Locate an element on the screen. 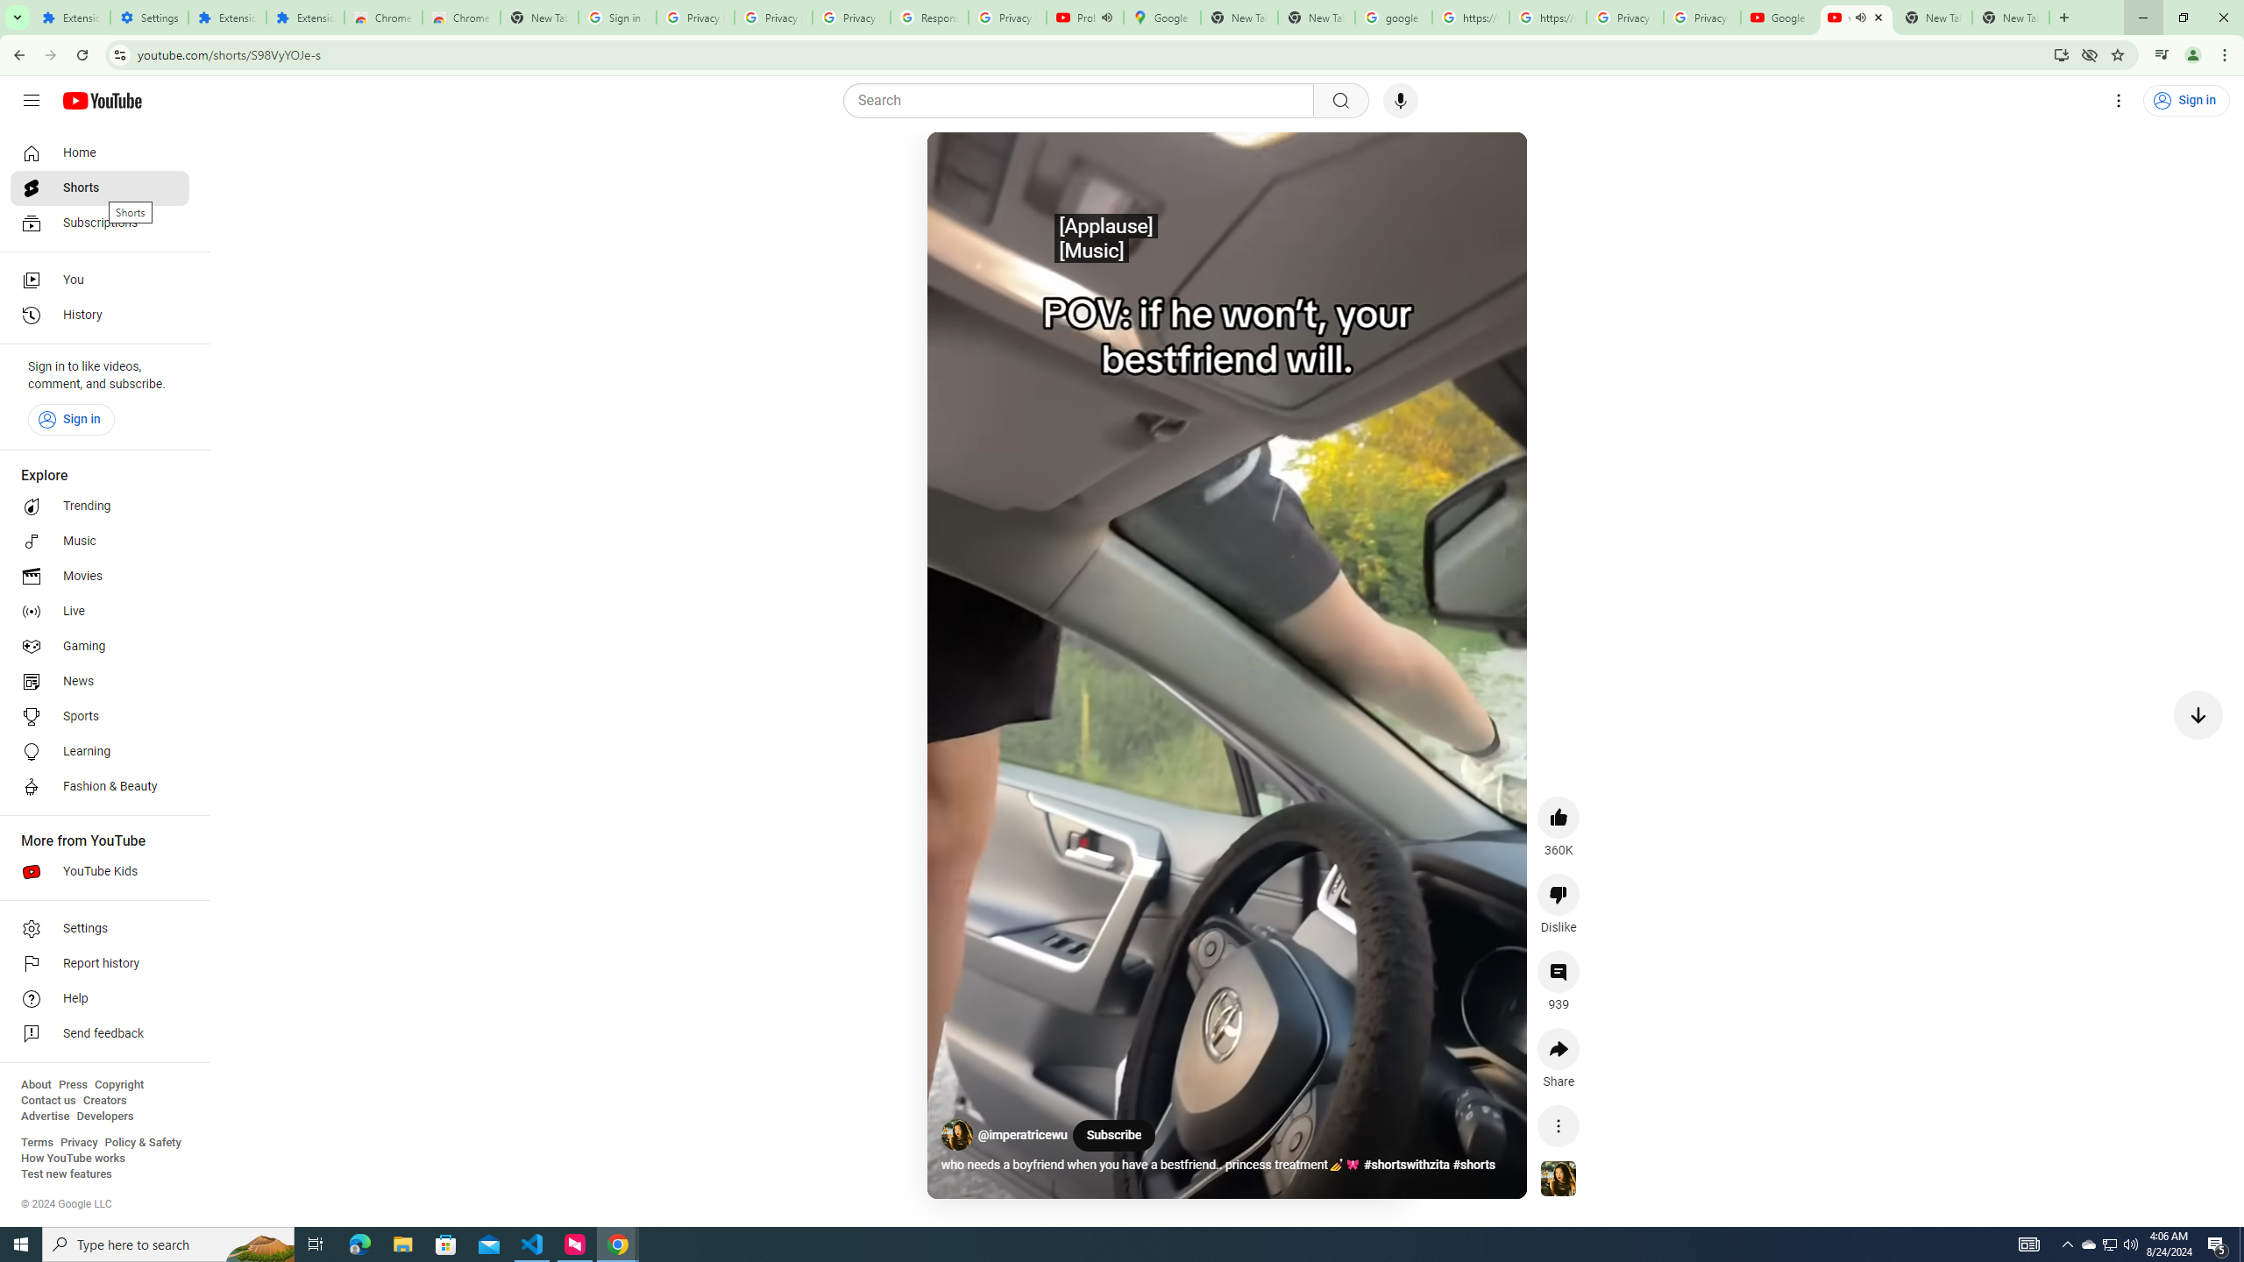 This screenshot has height=1262, width=2244. Creators is located at coordinates (105, 1101).